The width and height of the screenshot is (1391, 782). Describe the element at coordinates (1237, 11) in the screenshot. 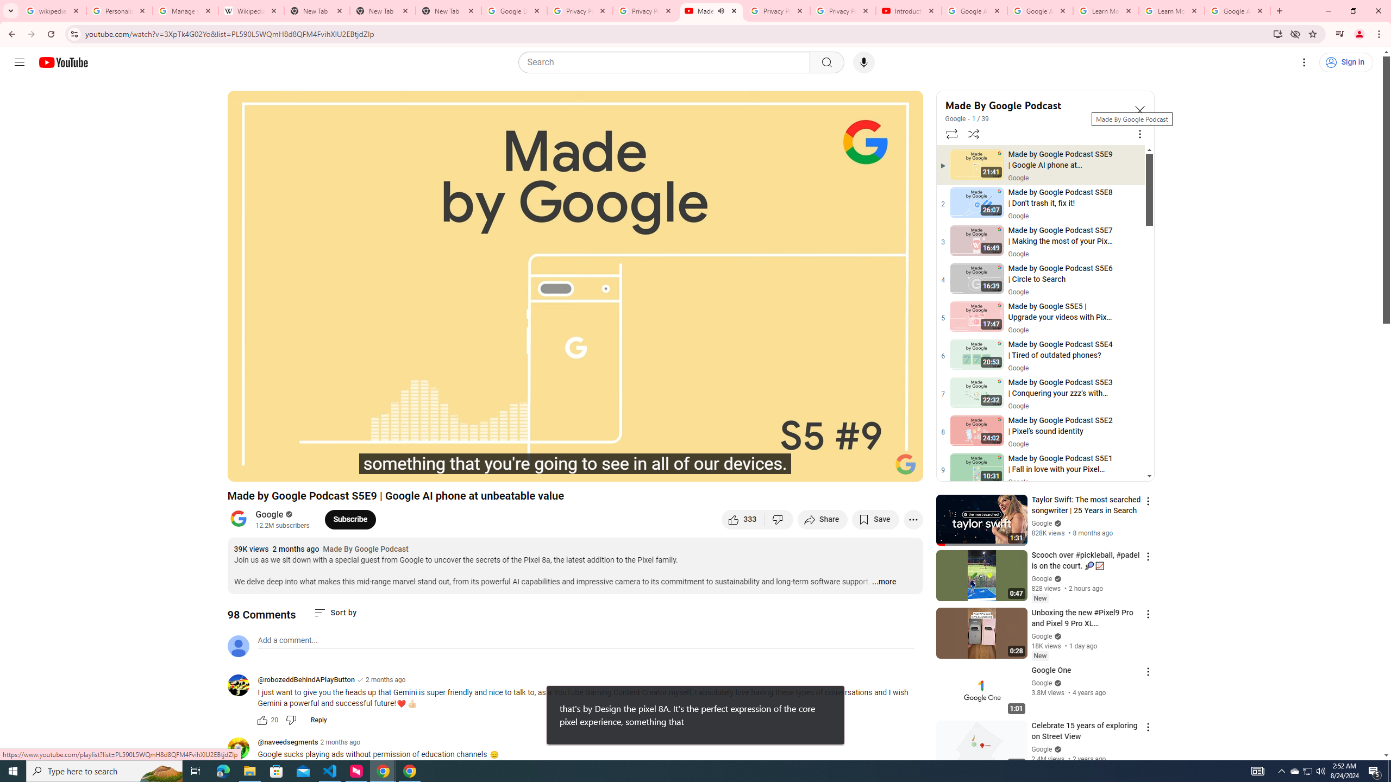

I see `Google Account` at that location.